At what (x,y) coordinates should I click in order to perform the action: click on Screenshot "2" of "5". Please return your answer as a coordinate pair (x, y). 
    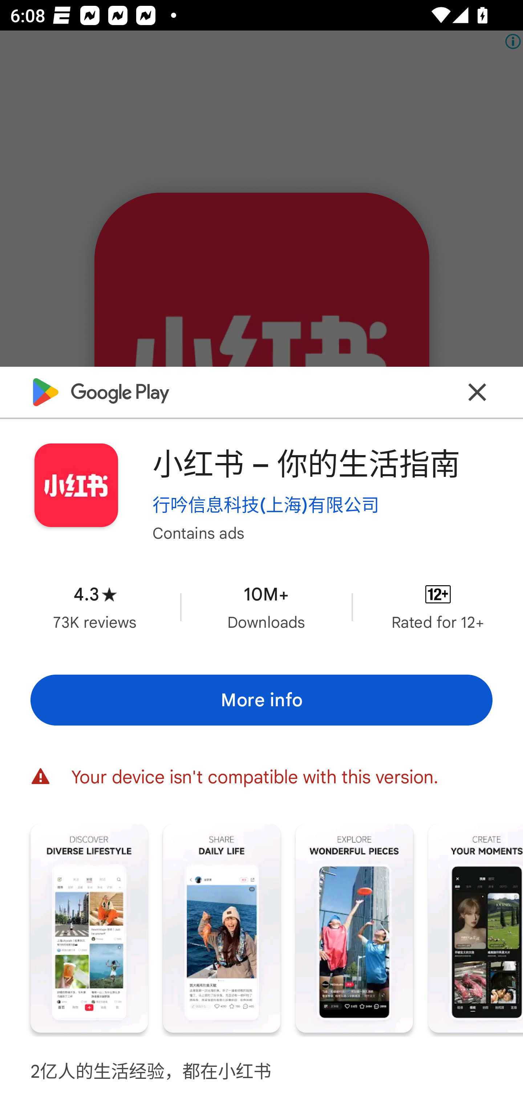
    Looking at the image, I should click on (222, 928).